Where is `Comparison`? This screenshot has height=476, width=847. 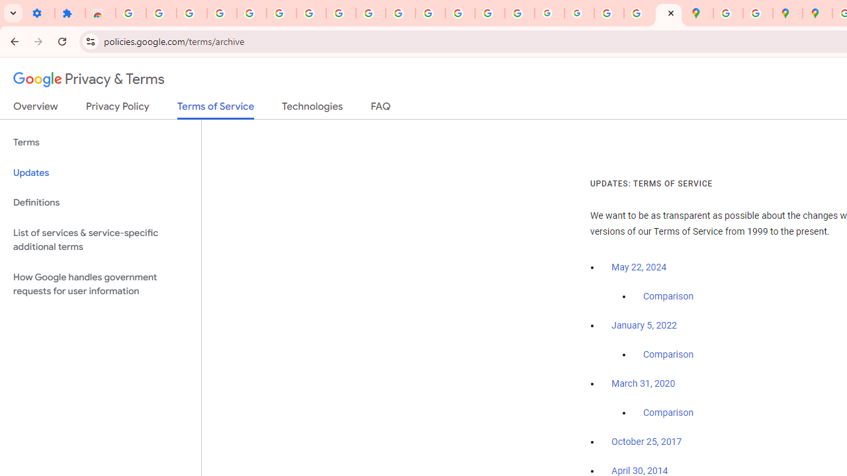 Comparison is located at coordinates (668, 413).